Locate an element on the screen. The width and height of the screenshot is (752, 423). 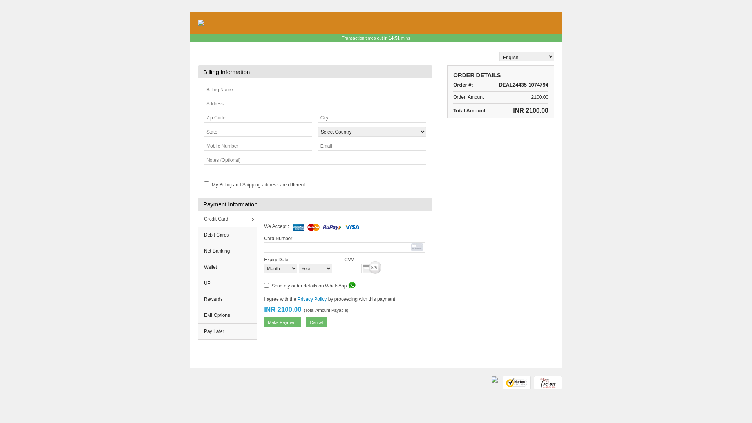
Norton Secured Powered by VeriSign is located at coordinates (517, 383).